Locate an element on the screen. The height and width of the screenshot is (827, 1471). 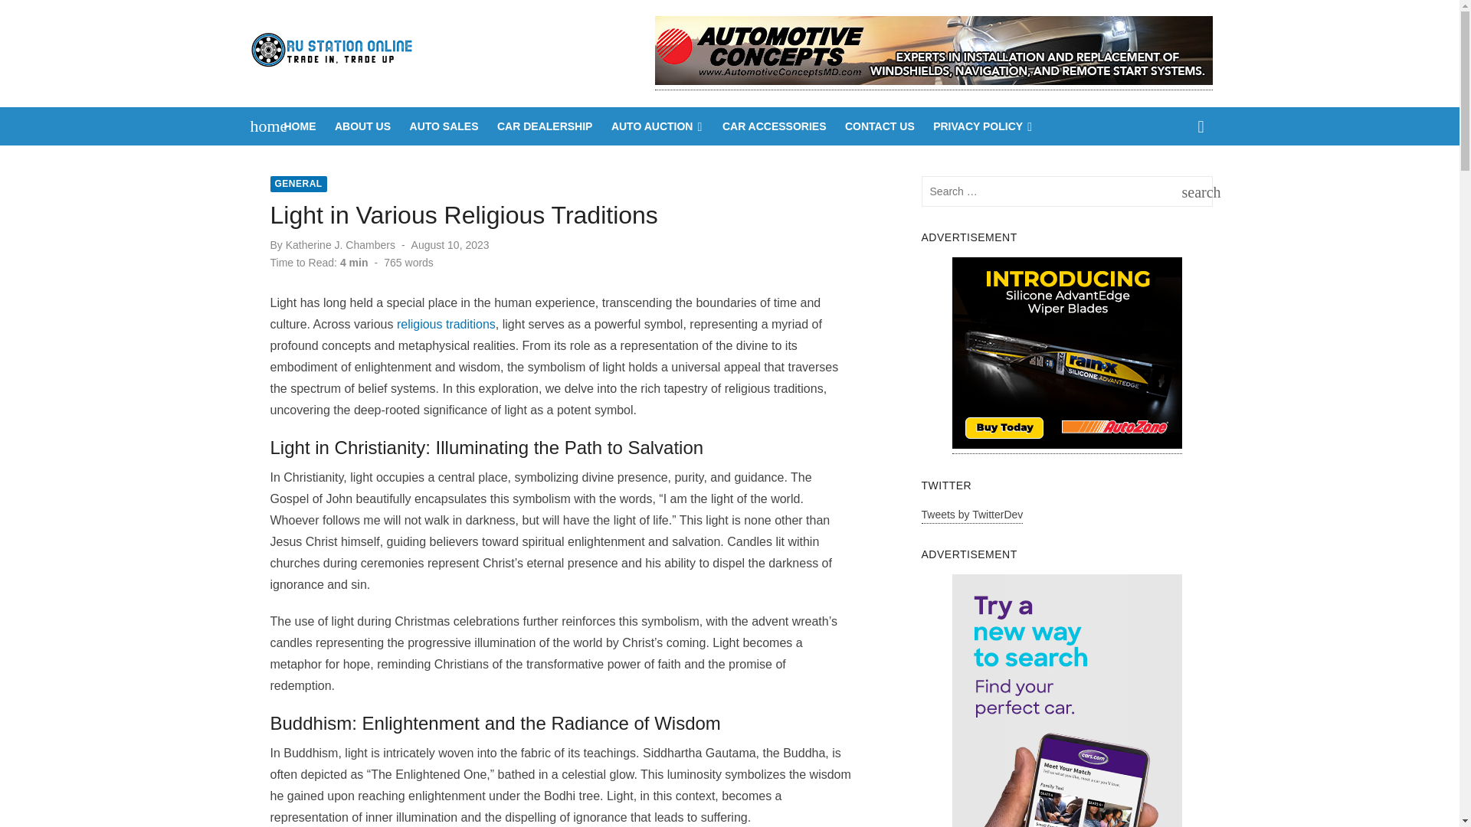
CONTACT US is located at coordinates (363, 126).